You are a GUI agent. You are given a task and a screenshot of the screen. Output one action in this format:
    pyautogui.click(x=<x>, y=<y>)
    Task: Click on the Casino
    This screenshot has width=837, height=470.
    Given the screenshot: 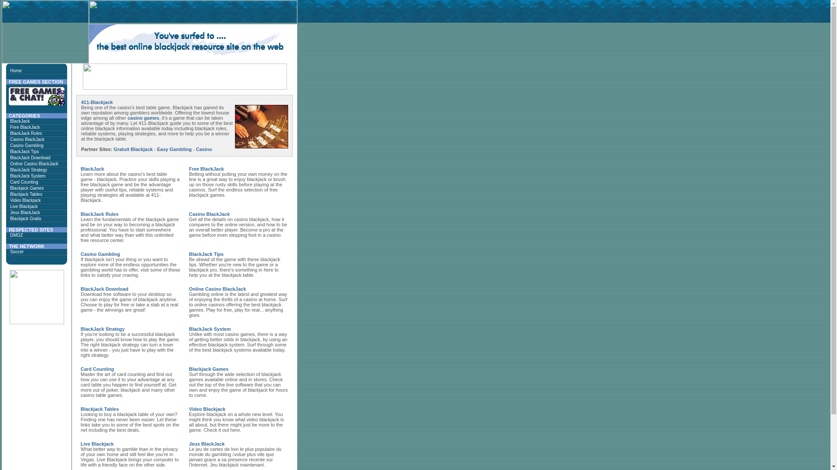 What is the action you would take?
    pyautogui.click(x=204, y=149)
    